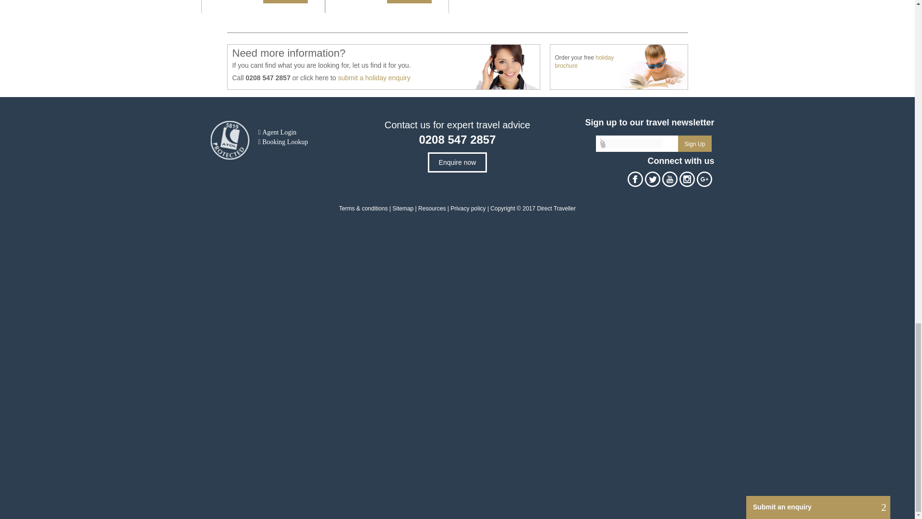 This screenshot has width=922, height=519. What do you see at coordinates (409, 1) in the screenshot?
I see `Discover More` at bounding box center [409, 1].